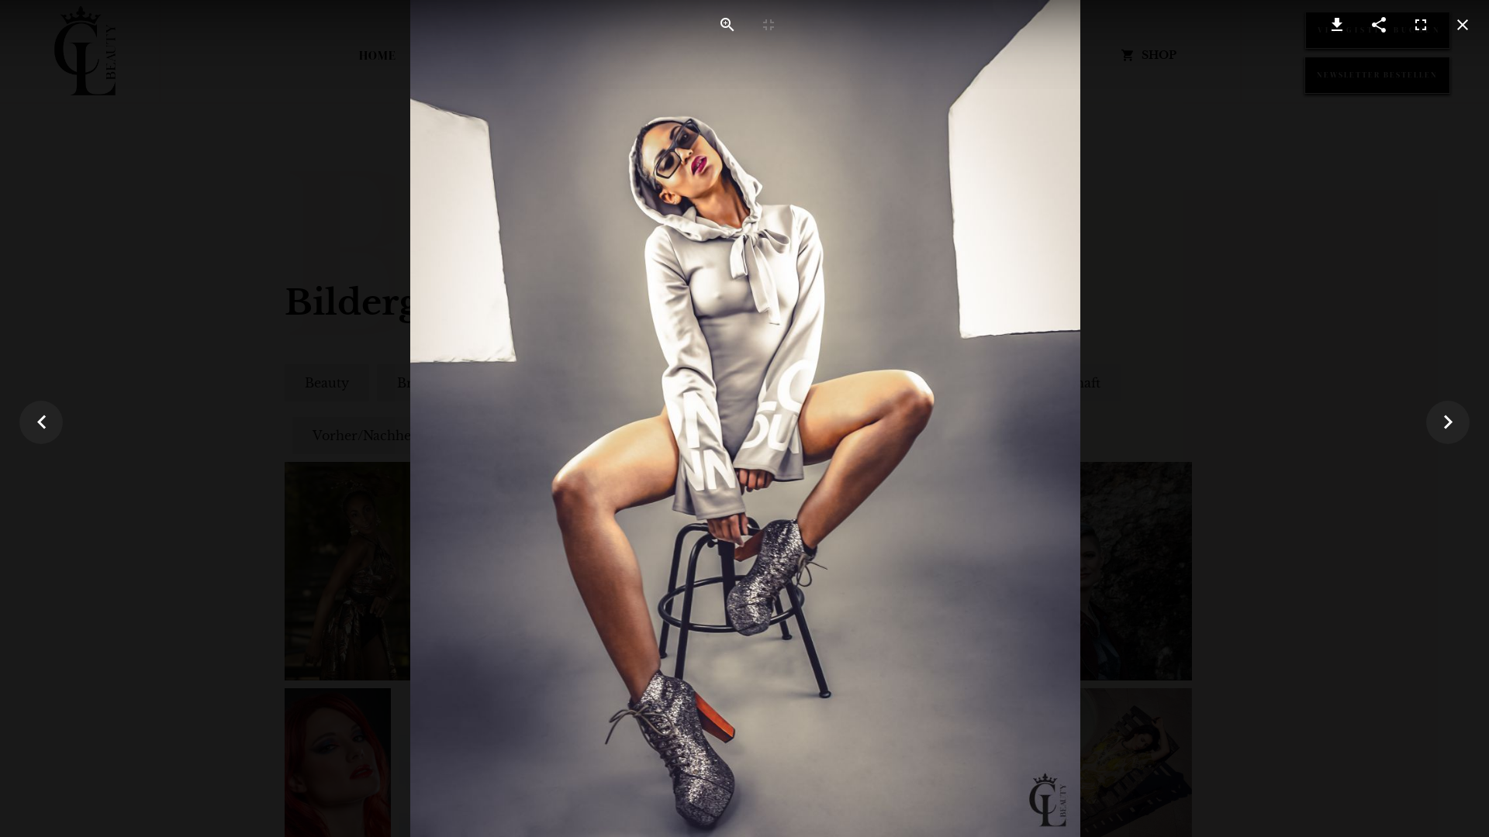 The height and width of the screenshot is (837, 1489). I want to click on Schweizer Meisterschaft, so click(1024, 383).